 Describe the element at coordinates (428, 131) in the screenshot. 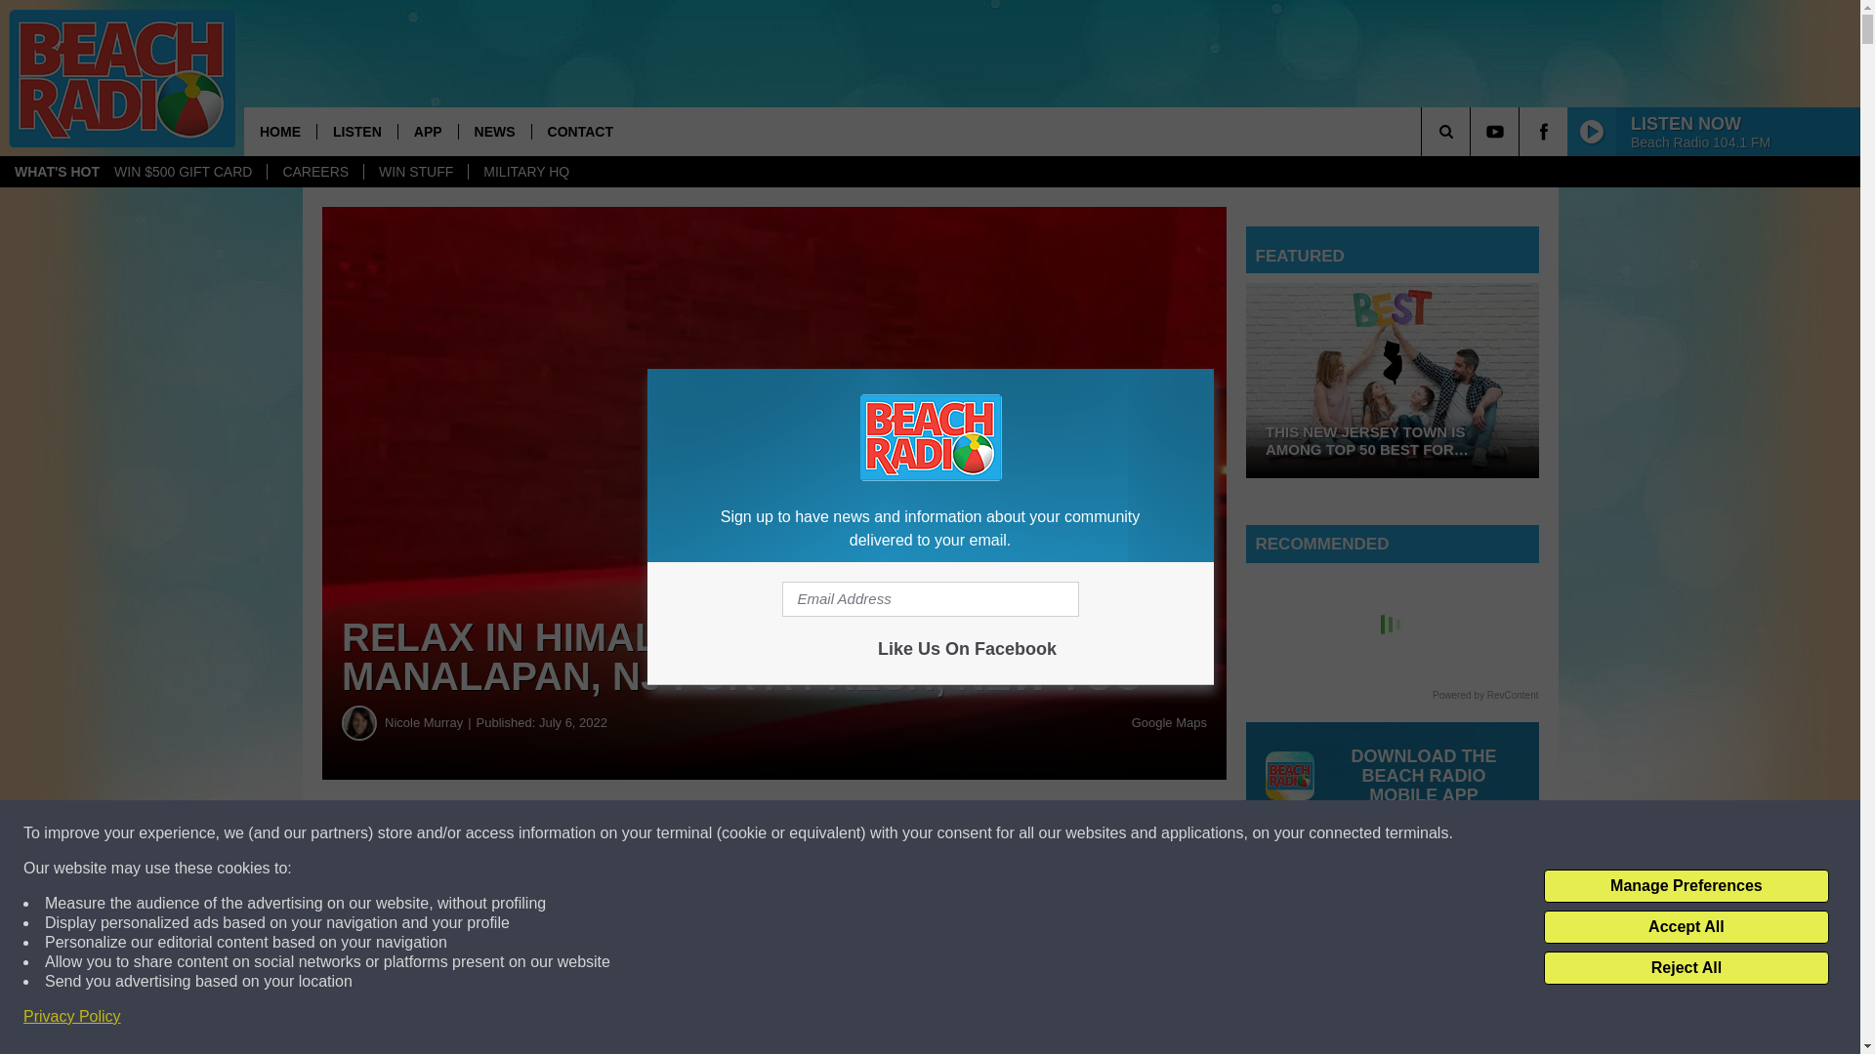

I see `APP` at that location.